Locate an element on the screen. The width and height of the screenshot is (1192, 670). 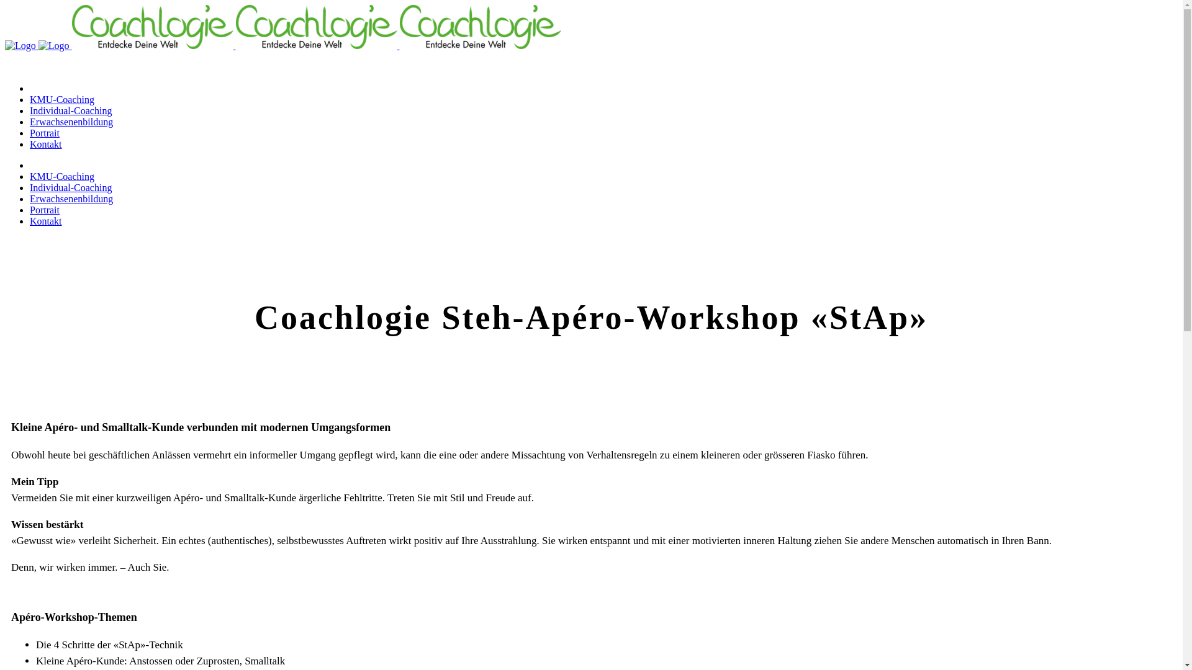
Kontakt is located at coordinates (46, 144).